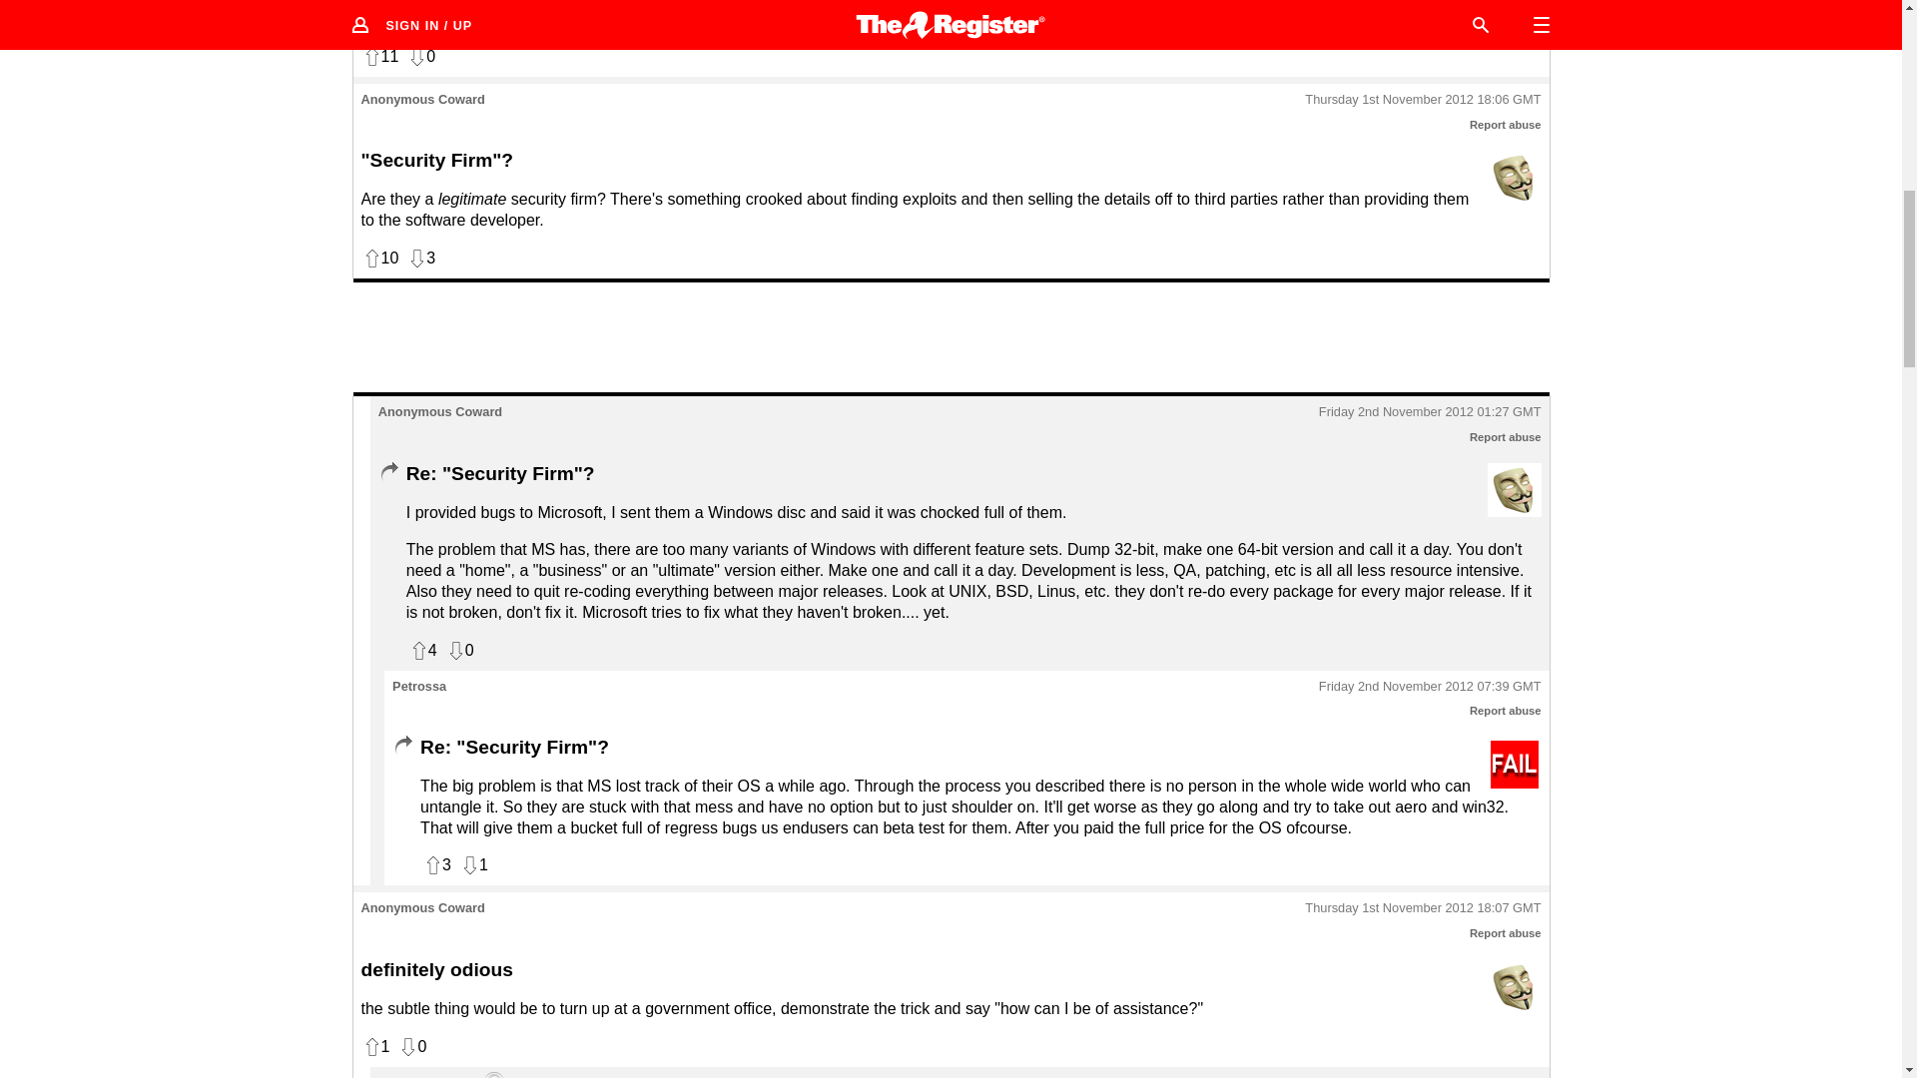 This screenshot has width=1917, height=1078. What do you see at coordinates (1506, 932) in the screenshot?
I see `Report abuse` at bounding box center [1506, 932].